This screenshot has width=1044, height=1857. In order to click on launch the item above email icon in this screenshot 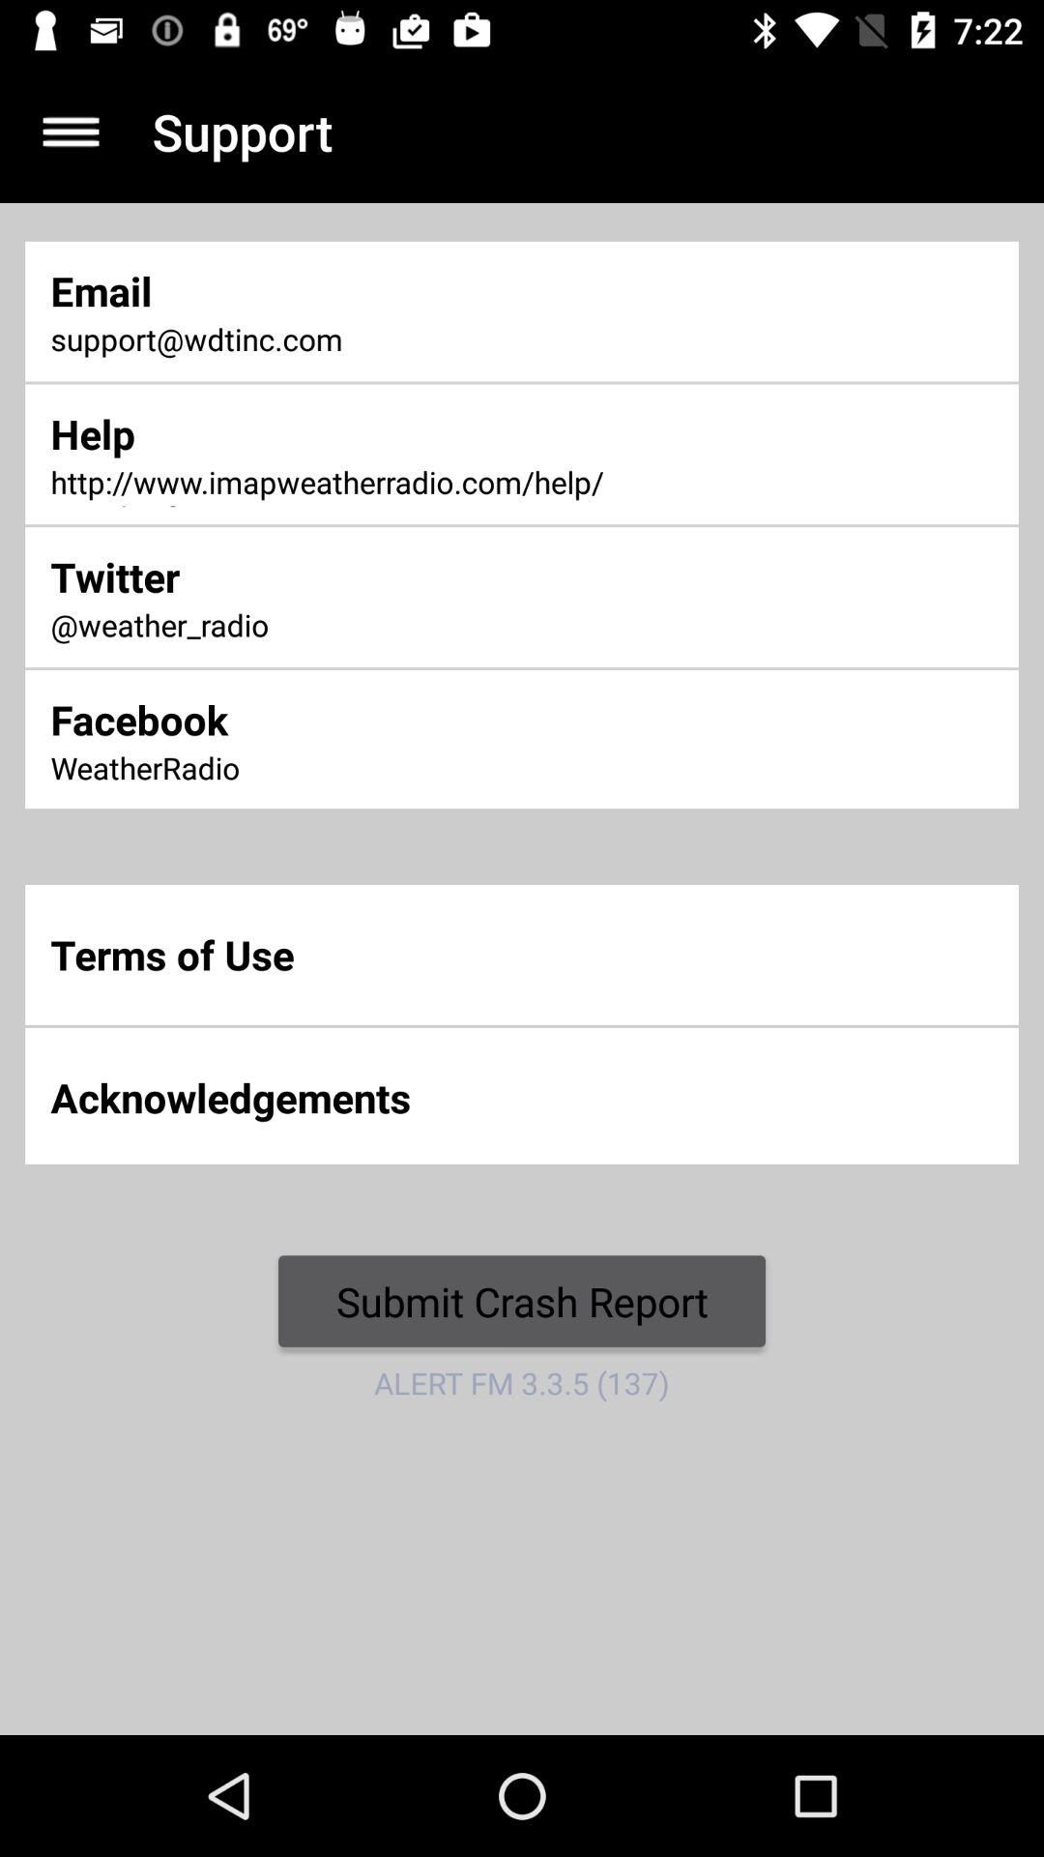, I will do `click(71, 132)`.